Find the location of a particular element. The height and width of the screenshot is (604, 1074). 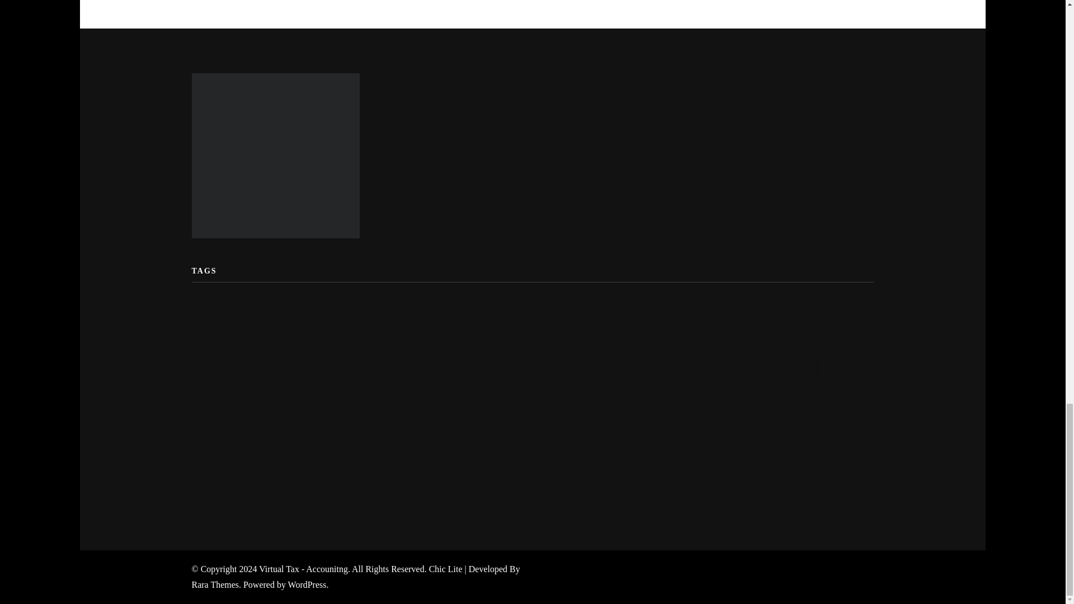

EMPLOYEE TAX is located at coordinates (770, 336).